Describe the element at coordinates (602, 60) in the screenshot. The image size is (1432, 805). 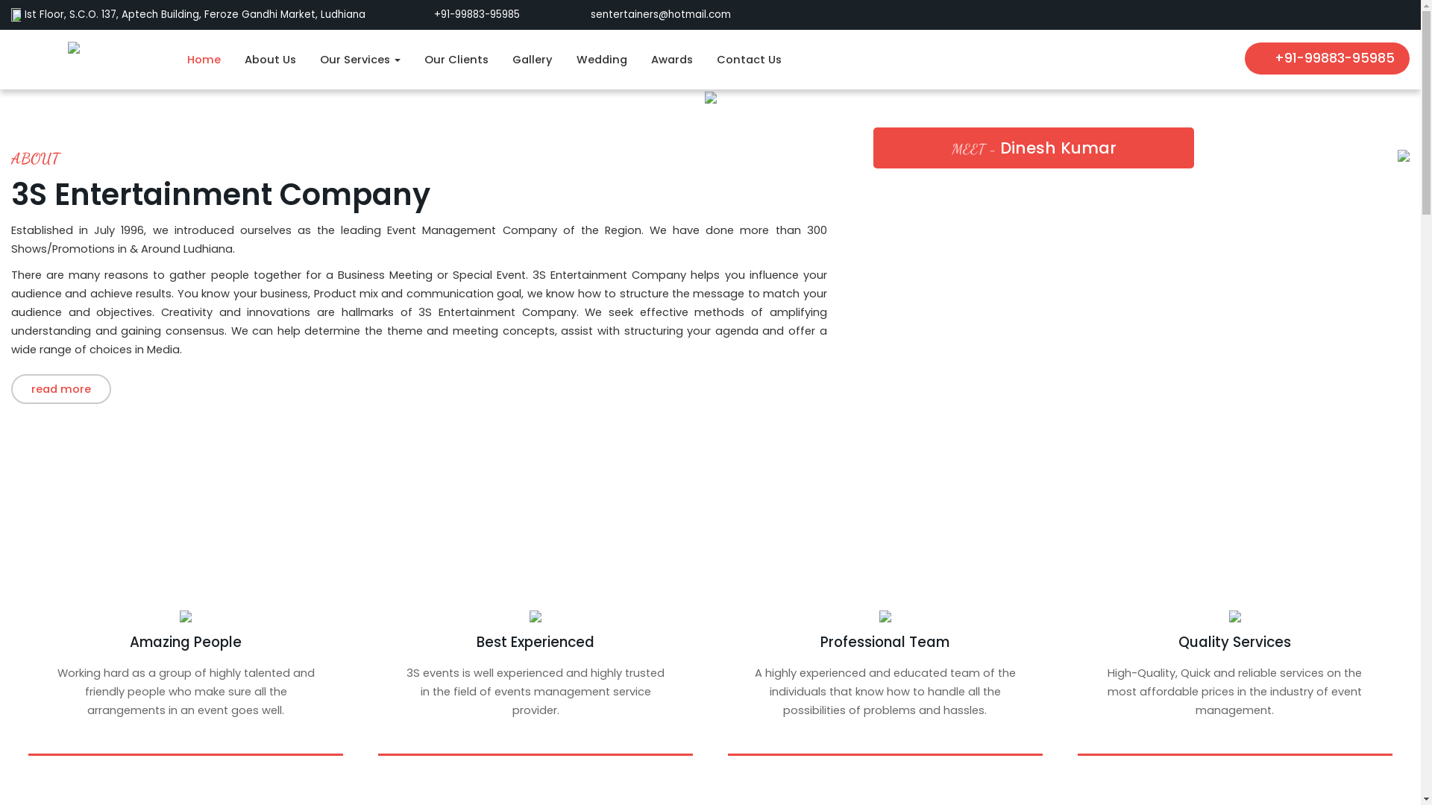
I see `Wedding` at that location.